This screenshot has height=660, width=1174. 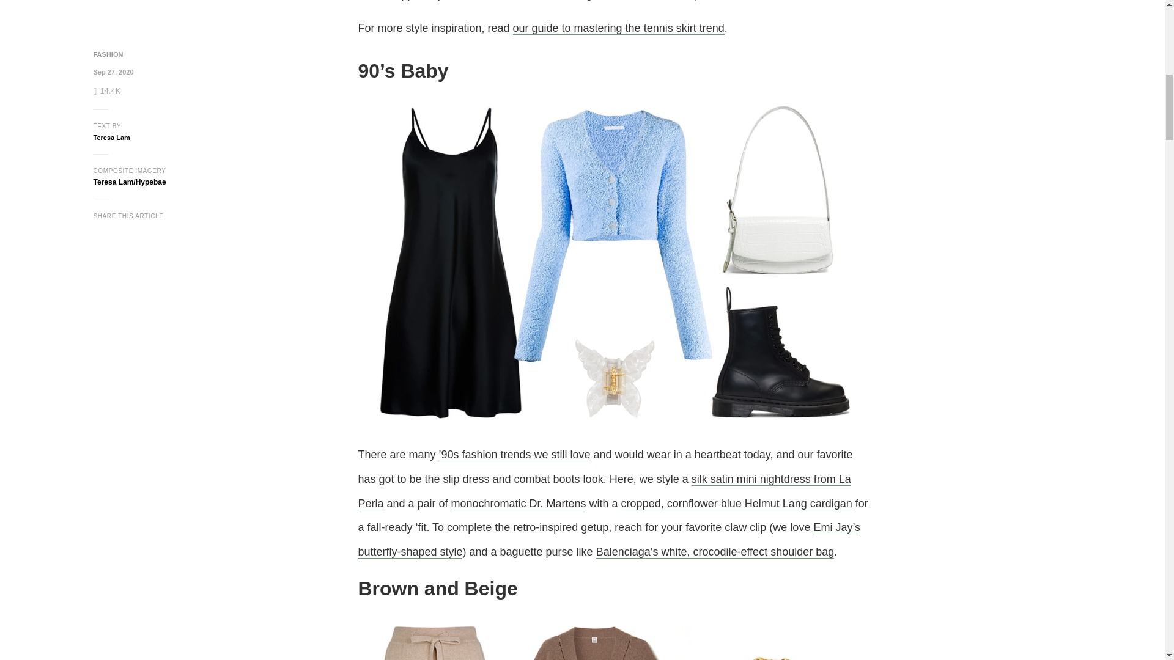 I want to click on cropped, cornflower blue Helmut Lang cardigan, so click(x=736, y=504).